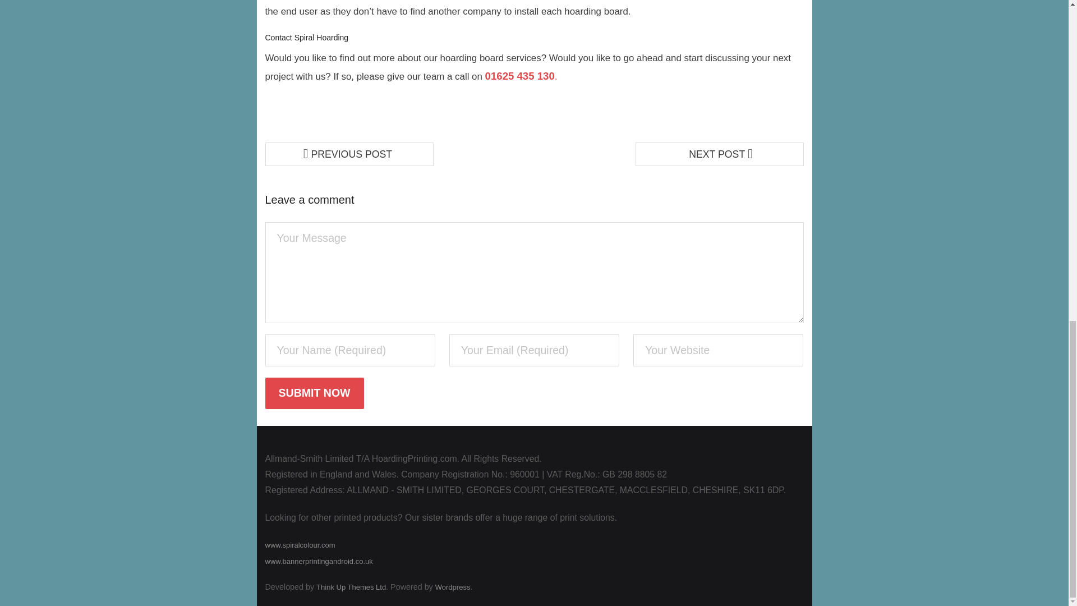 The height and width of the screenshot is (606, 1077). I want to click on PREVIOUS POST, so click(349, 154).